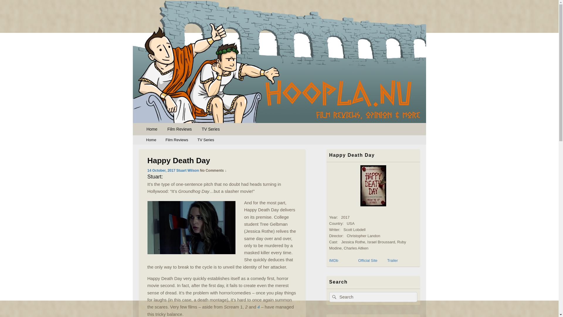 The height and width of the screenshot is (317, 563). What do you see at coordinates (161, 170) in the screenshot?
I see `7:56 pm` at bounding box center [161, 170].